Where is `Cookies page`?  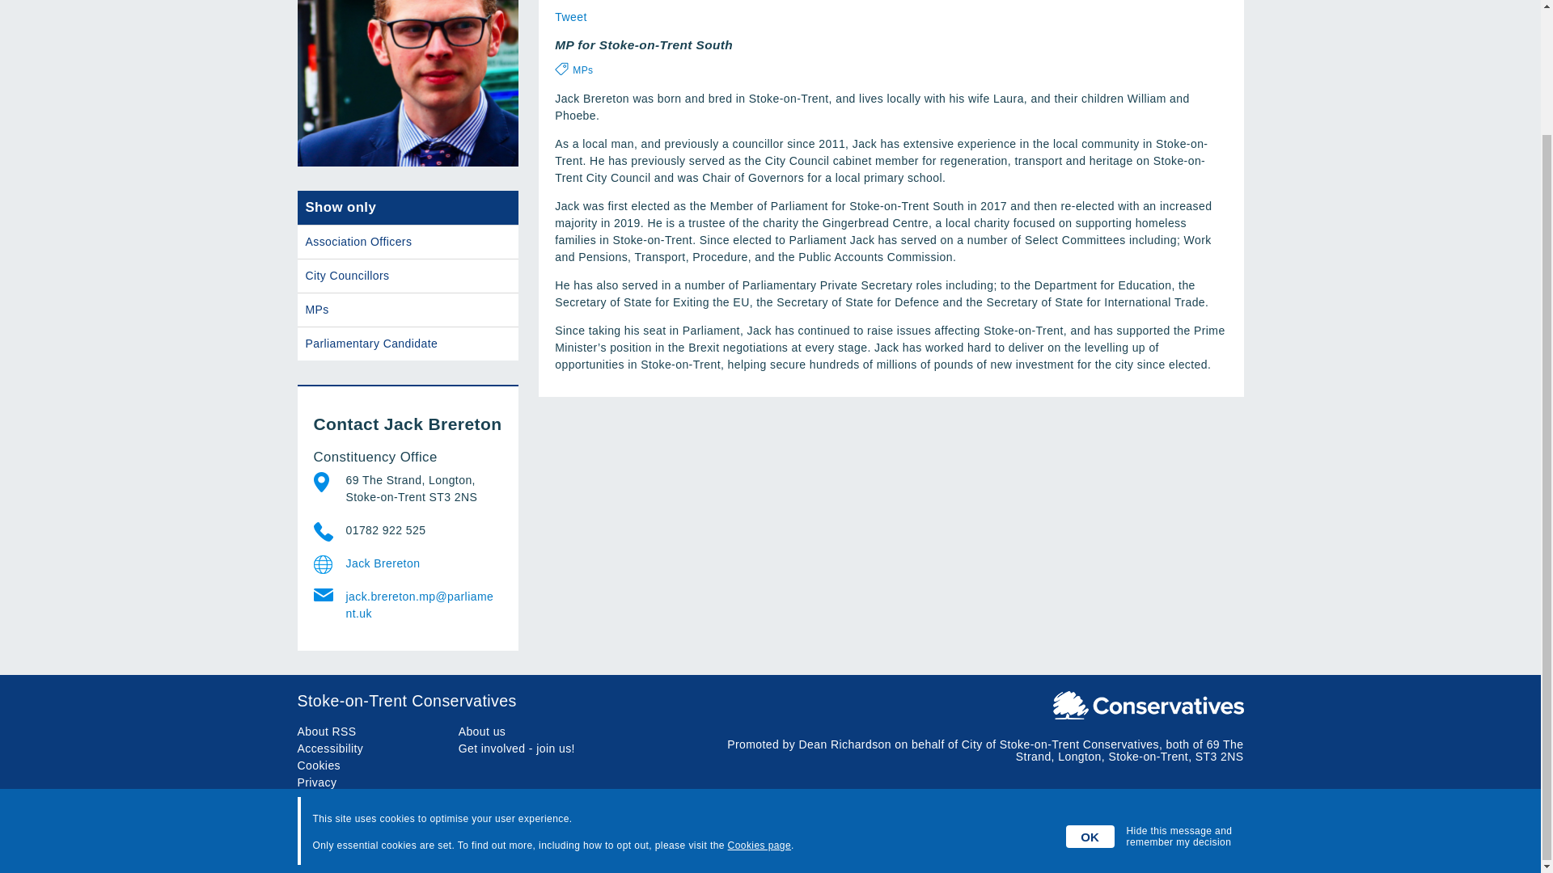
Cookies page is located at coordinates (759, 698).